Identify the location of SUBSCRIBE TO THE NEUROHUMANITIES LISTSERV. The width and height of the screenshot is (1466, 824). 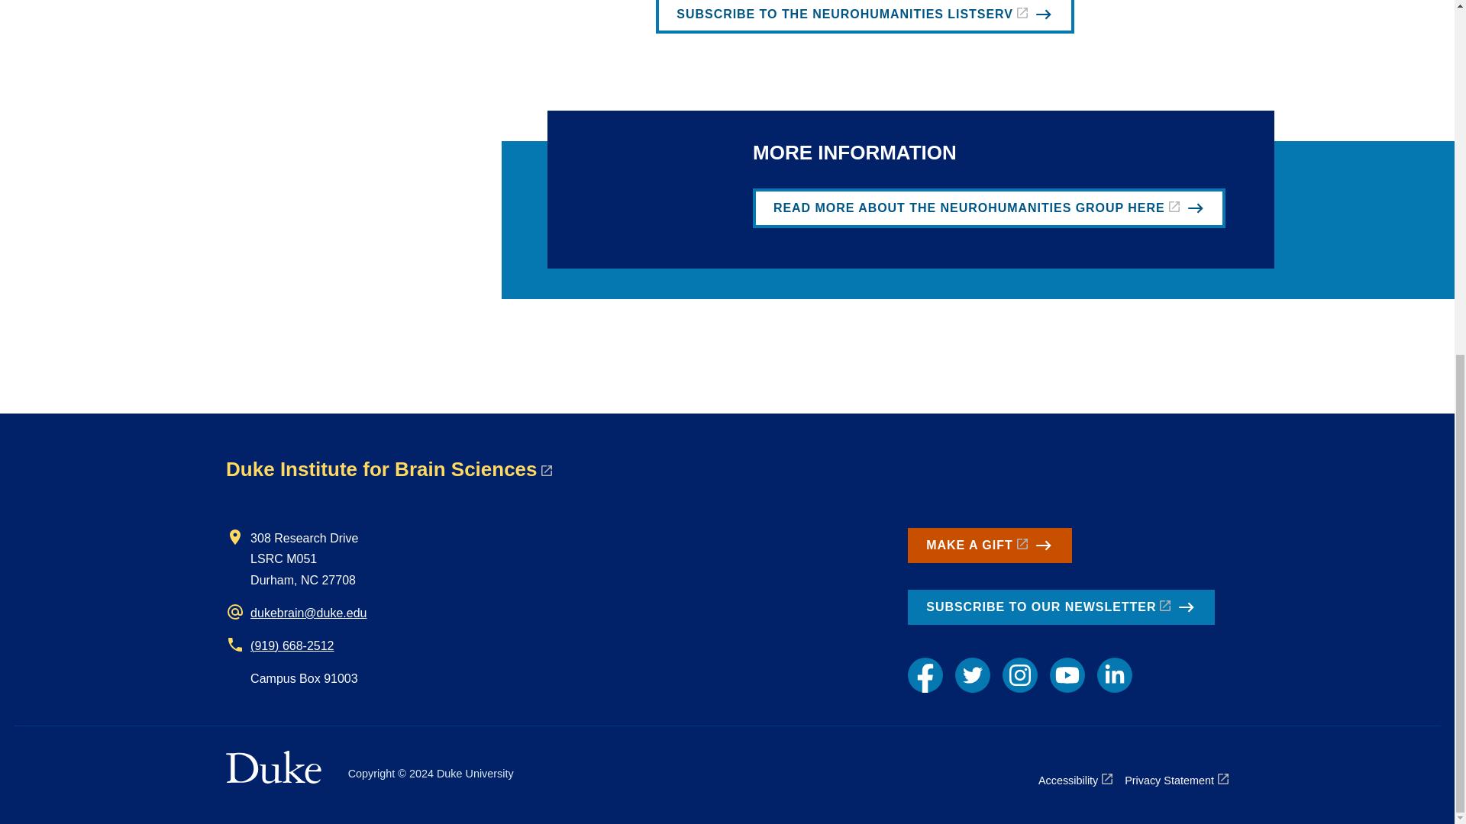
(864, 17).